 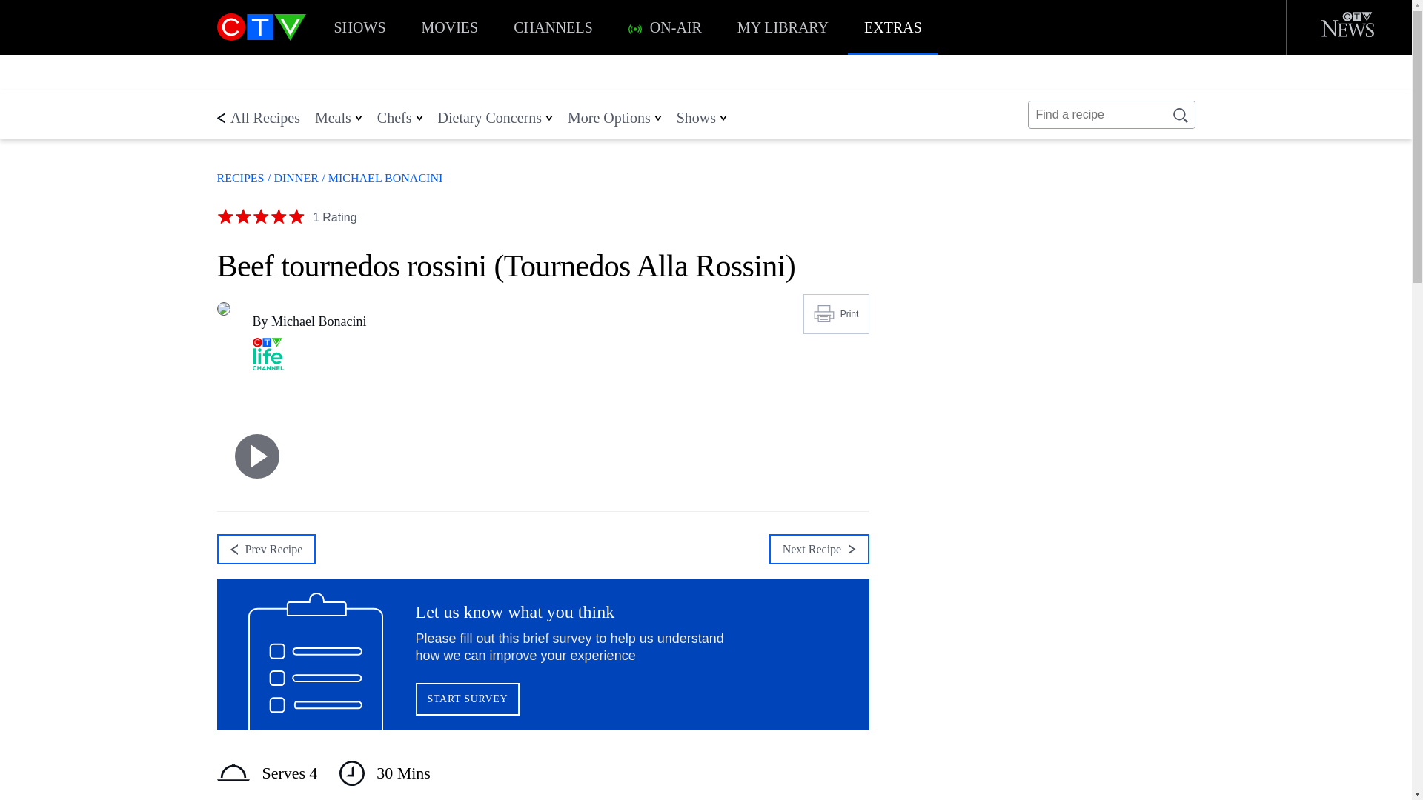 I want to click on CTV Shows, so click(x=359, y=27).